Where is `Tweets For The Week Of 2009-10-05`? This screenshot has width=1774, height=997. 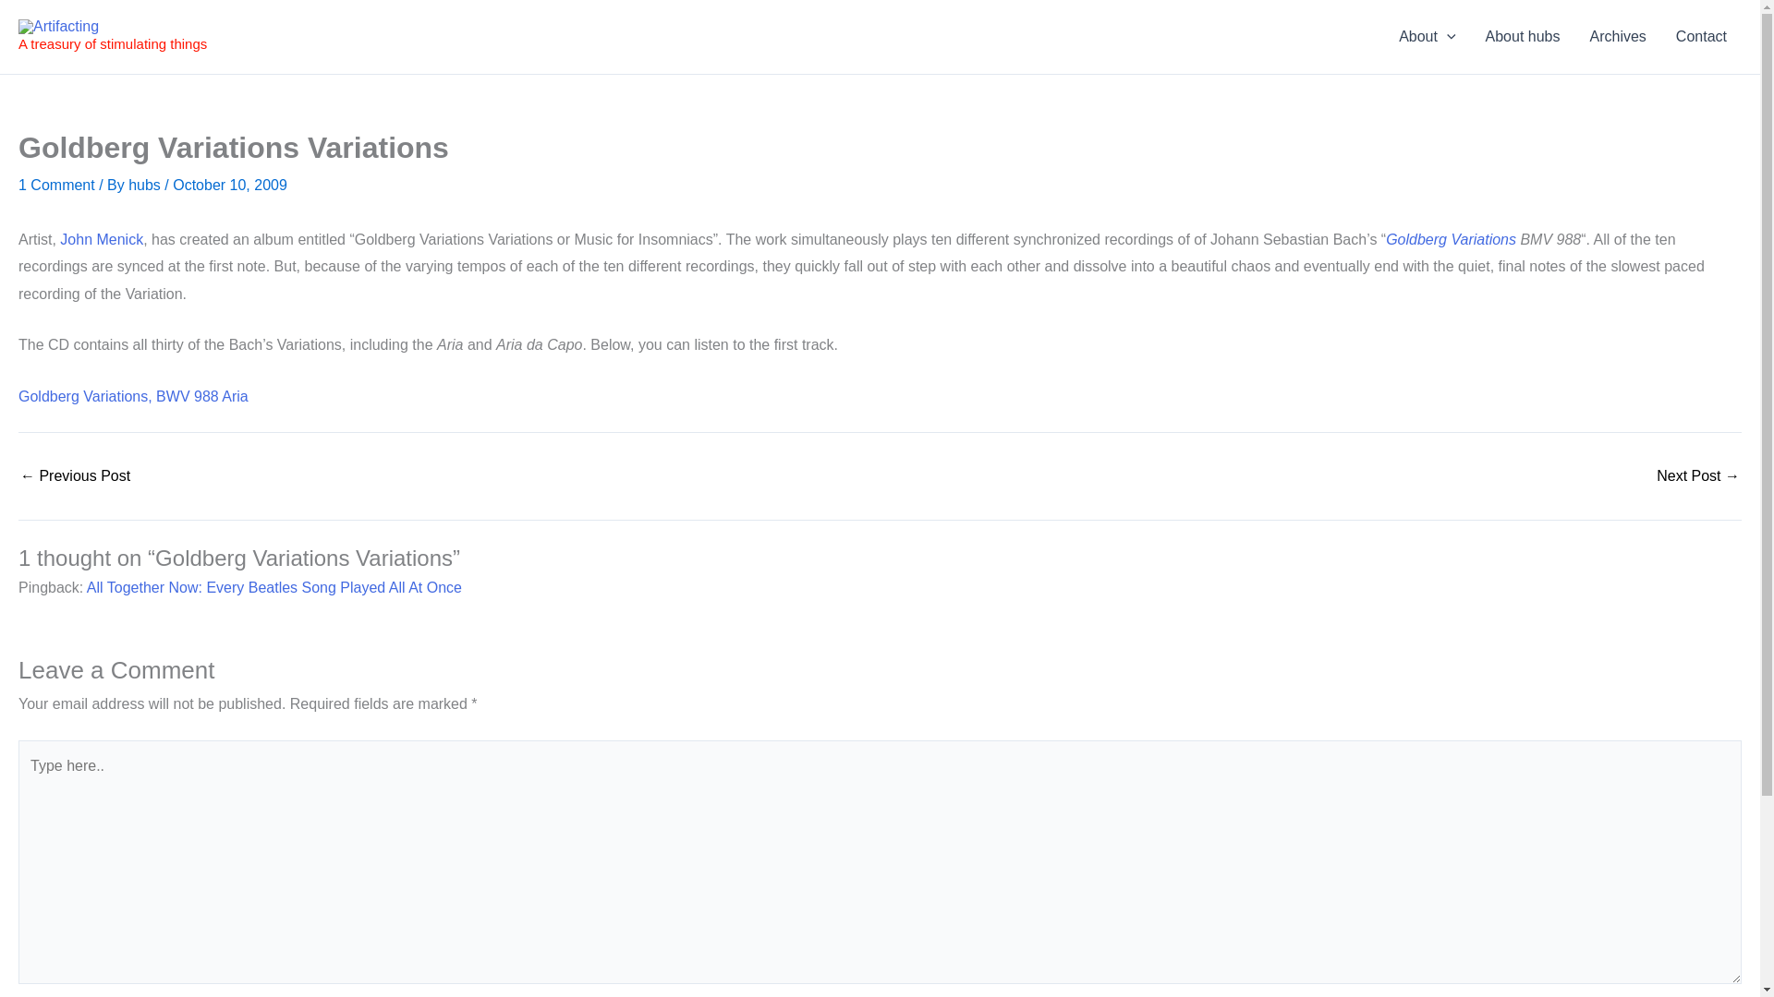 Tweets For The Week Of 2009-10-05 is located at coordinates (74, 475).